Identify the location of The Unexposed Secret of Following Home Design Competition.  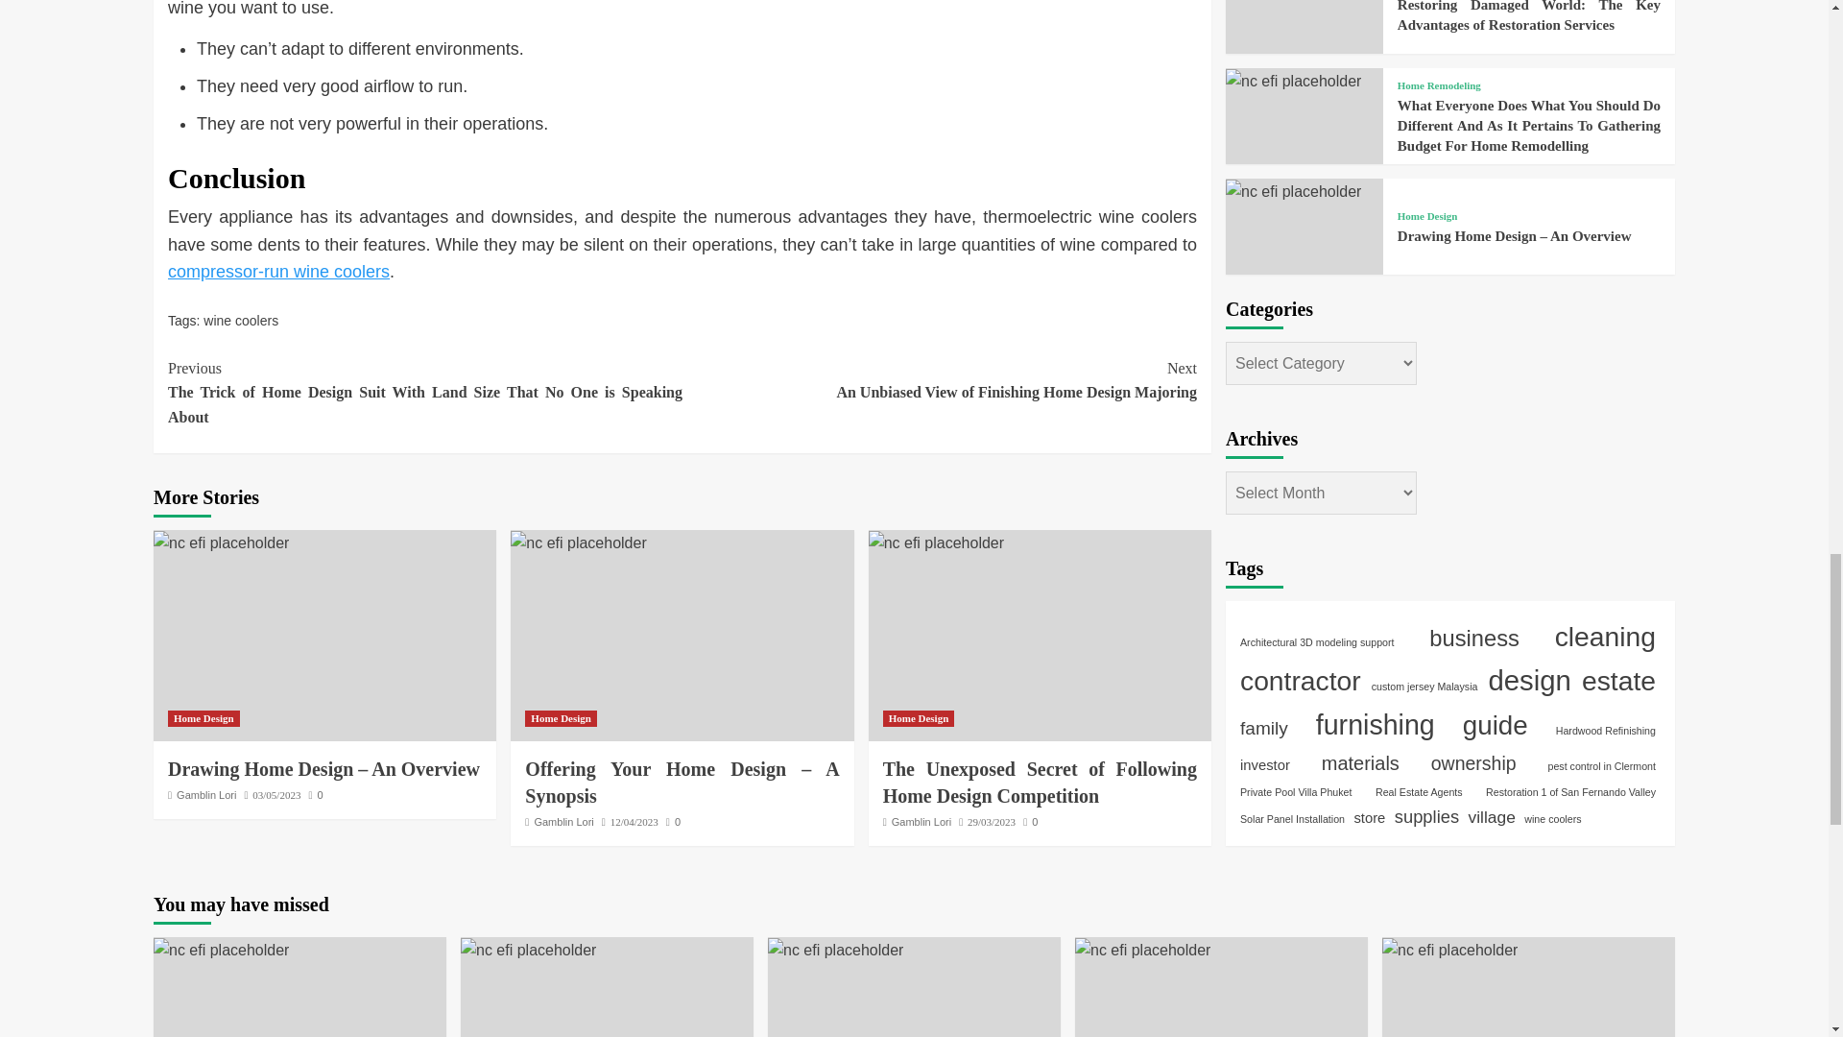
(221, 543).